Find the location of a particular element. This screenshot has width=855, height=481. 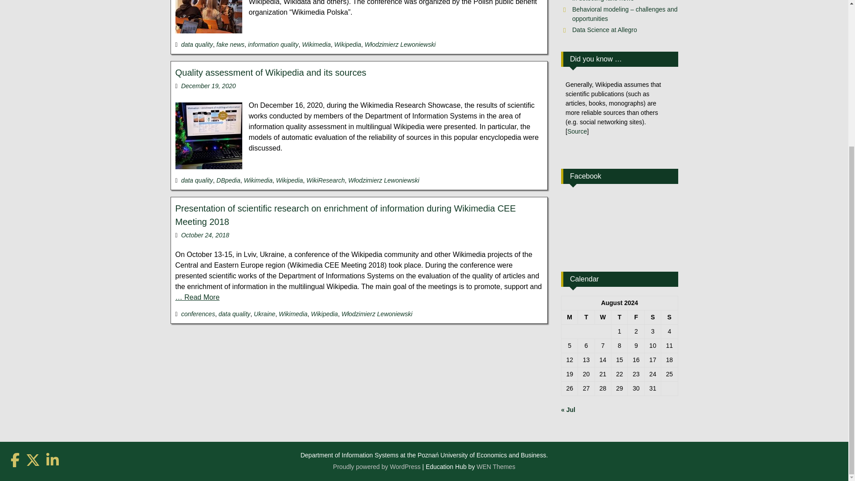

Quality assessment of Wikipedia and its sources is located at coordinates (271, 72).